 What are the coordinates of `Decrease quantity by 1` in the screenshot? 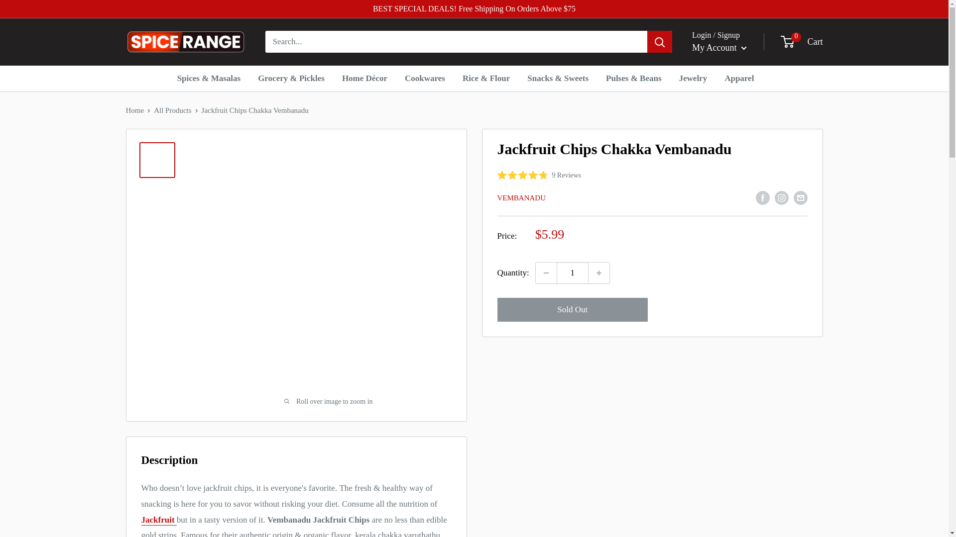 It's located at (719, 48).